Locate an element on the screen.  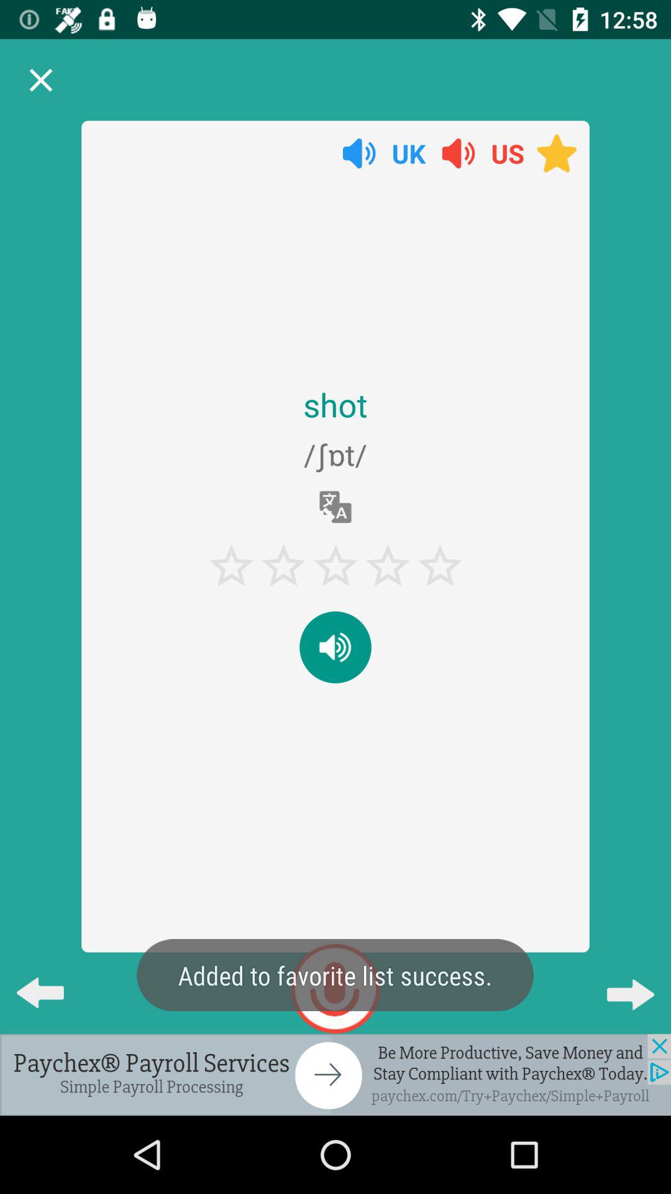
click on first volume icon which is left to the uk is located at coordinates (359, 153).